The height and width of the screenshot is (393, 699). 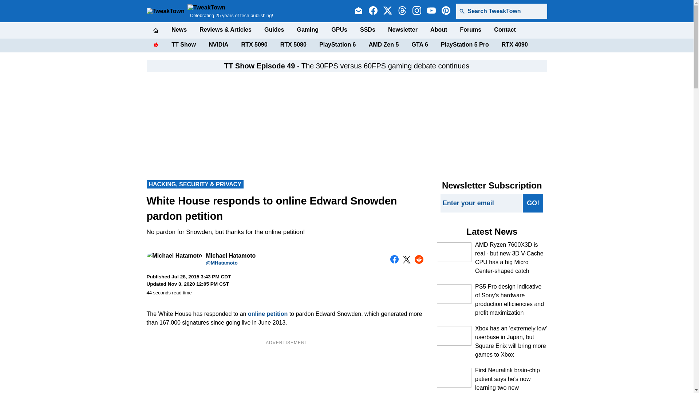 What do you see at coordinates (395, 259) in the screenshot?
I see `Share on Facebook` at bounding box center [395, 259].